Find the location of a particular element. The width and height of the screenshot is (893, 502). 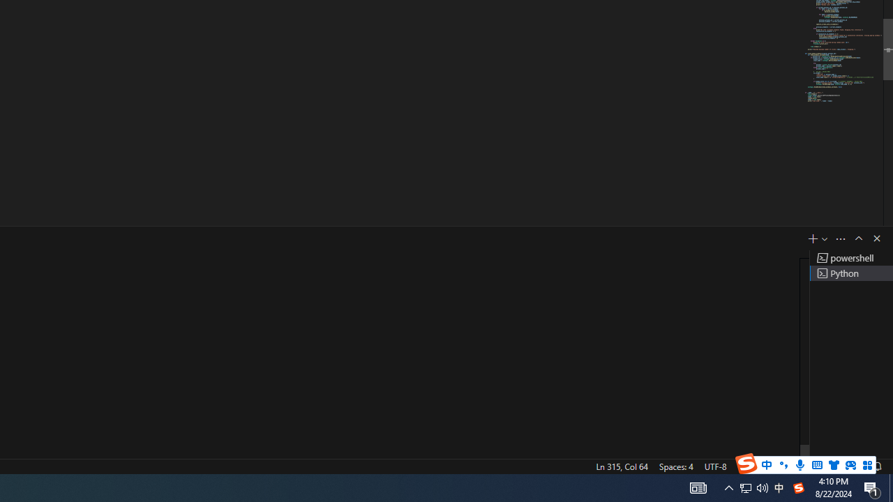

UTF-8 is located at coordinates (715, 466).